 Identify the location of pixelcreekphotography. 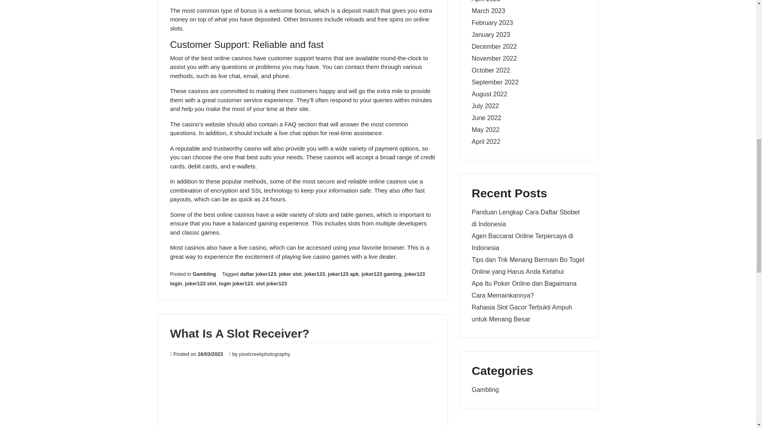
(264, 353).